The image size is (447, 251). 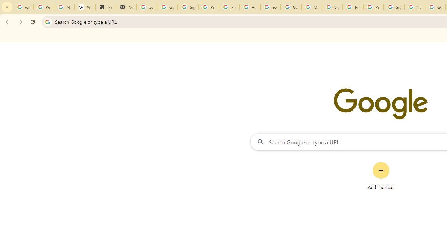 What do you see at coordinates (105, 7) in the screenshot?
I see `New Tab` at bounding box center [105, 7].